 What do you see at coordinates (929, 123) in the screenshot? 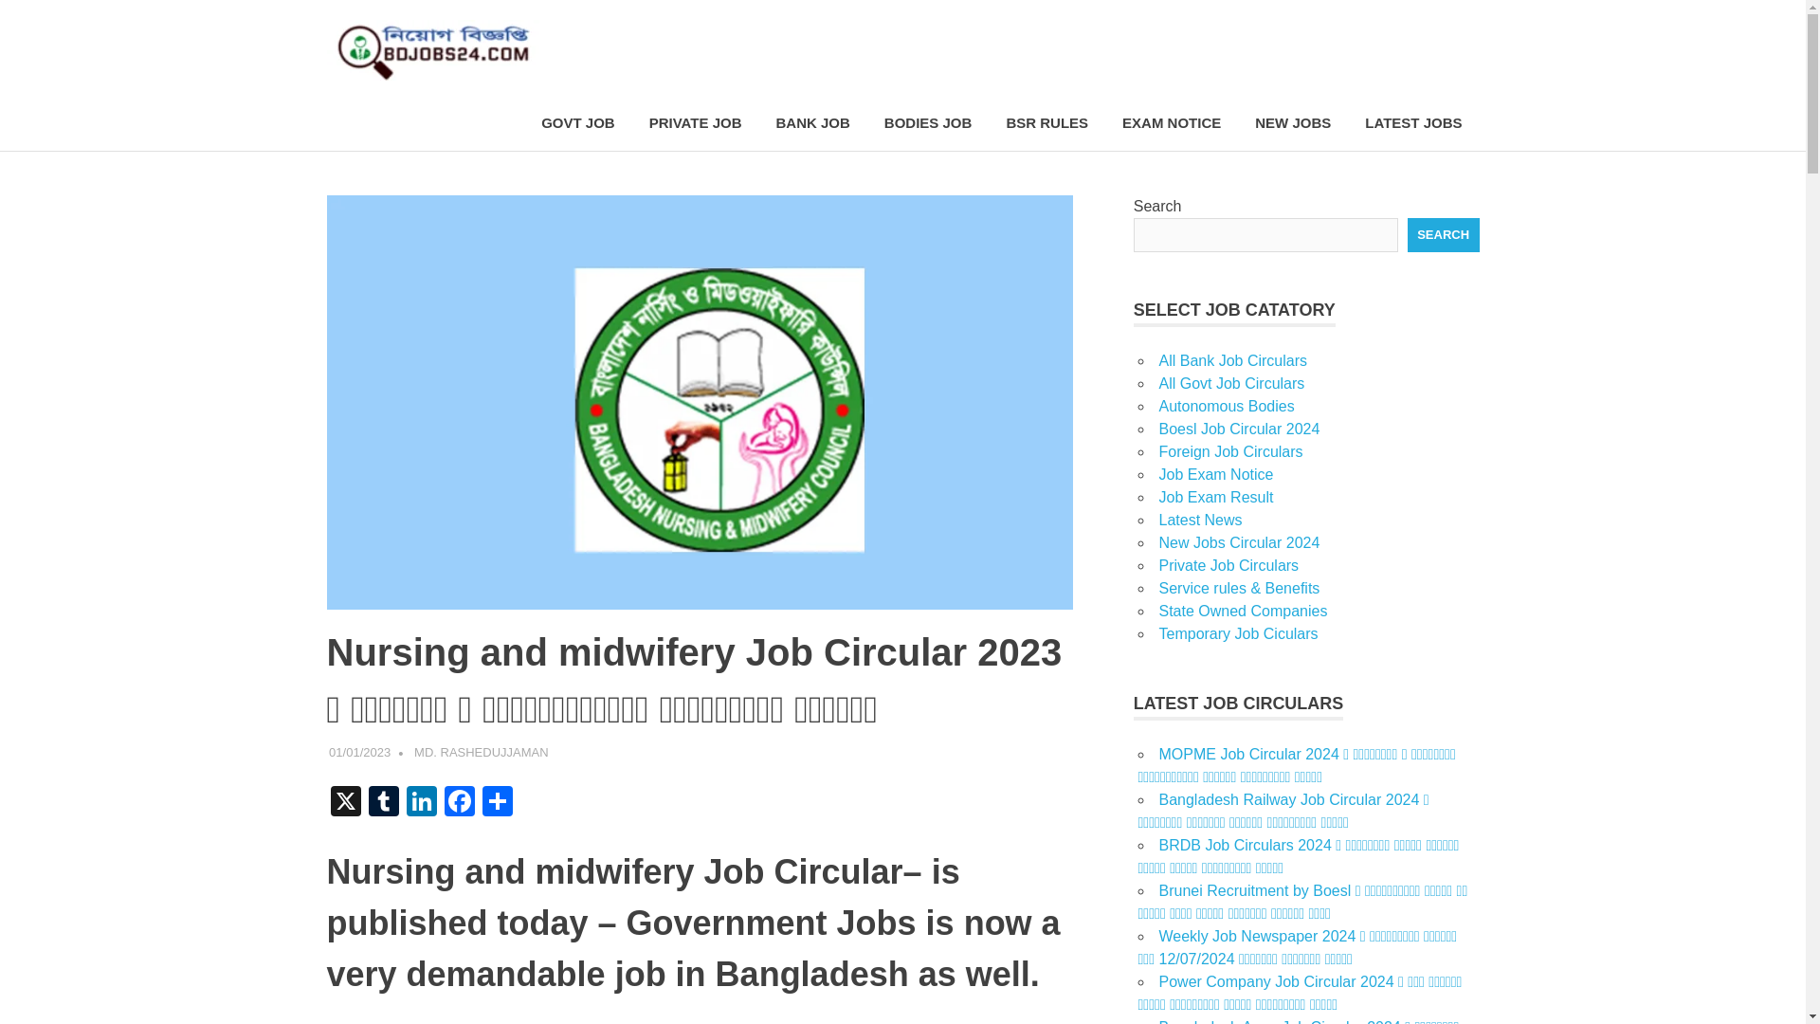
I see `BODIES JOB` at bounding box center [929, 123].